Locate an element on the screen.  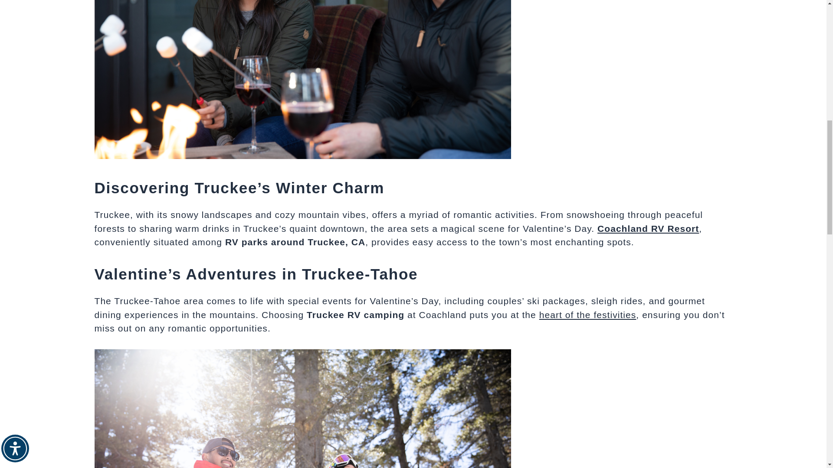
heart of the festivities is located at coordinates (587, 315).